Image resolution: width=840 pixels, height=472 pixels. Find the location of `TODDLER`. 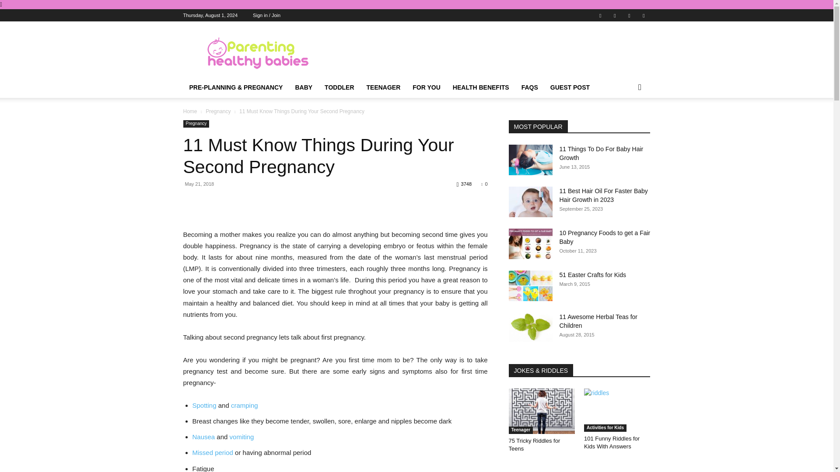

TODDLER is located at coordinates (339, 87).